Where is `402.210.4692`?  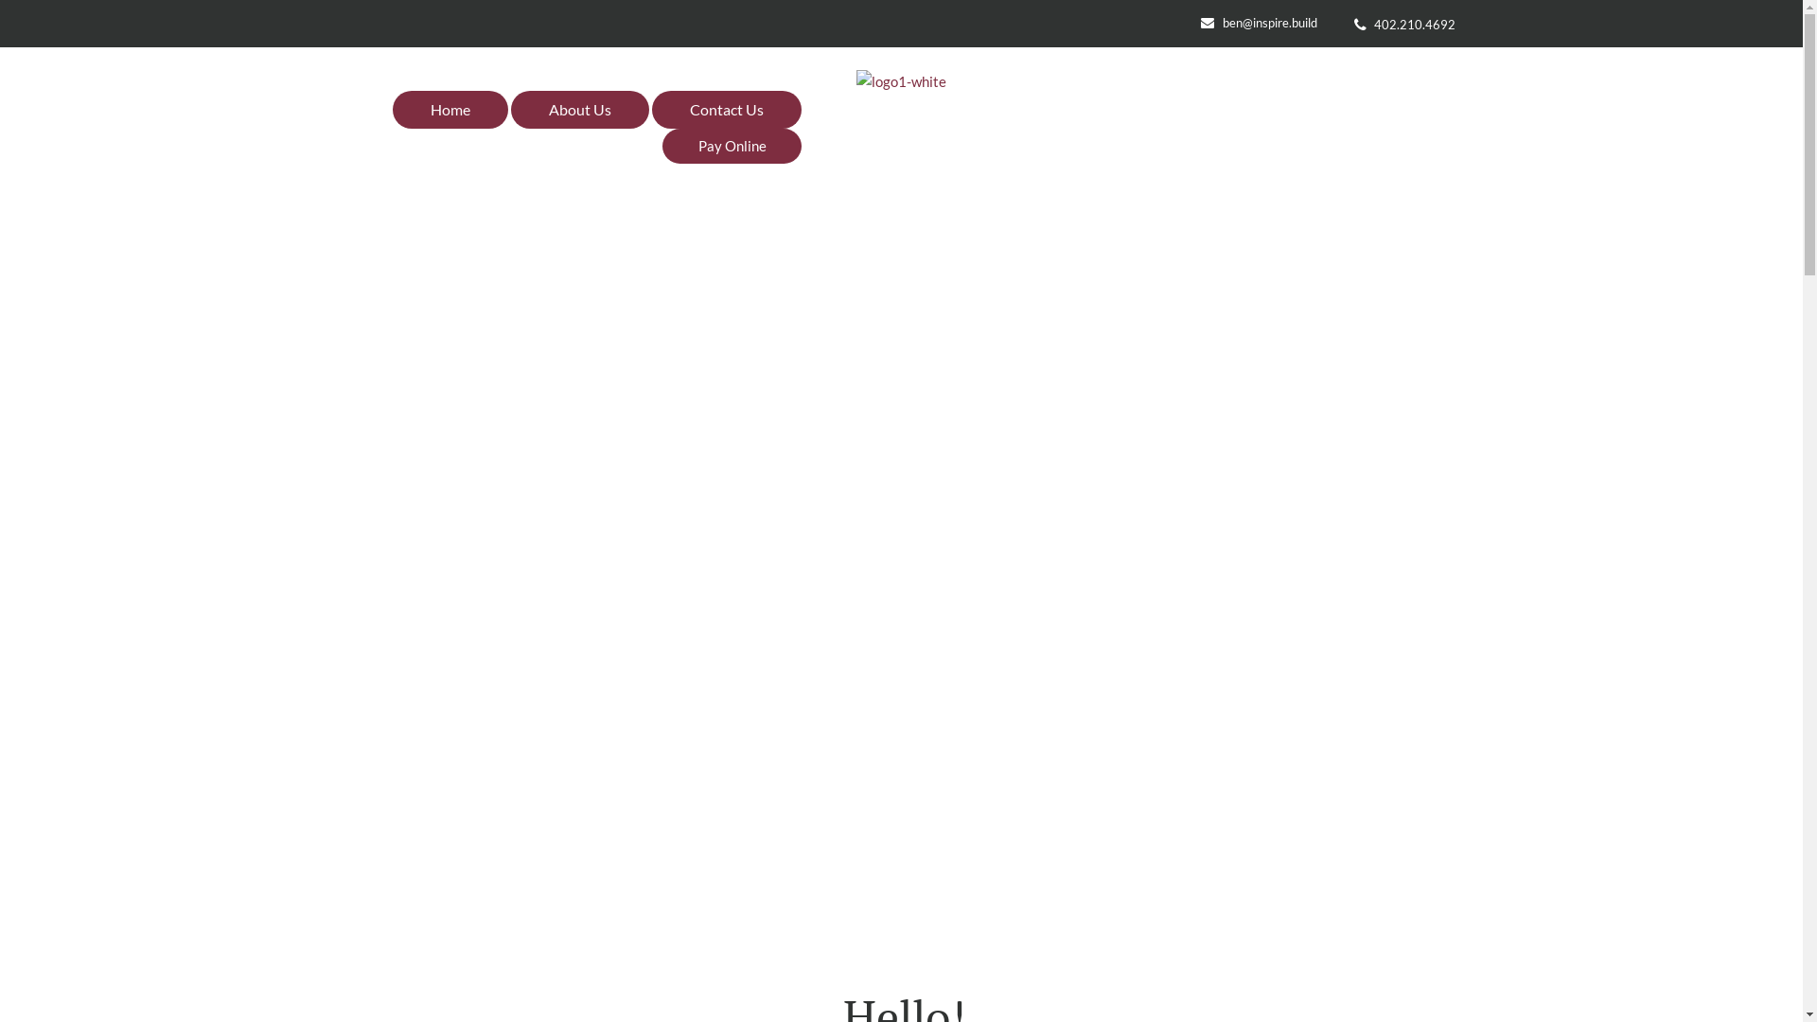
402.210.4692 is located at coordinates (1415, 25).